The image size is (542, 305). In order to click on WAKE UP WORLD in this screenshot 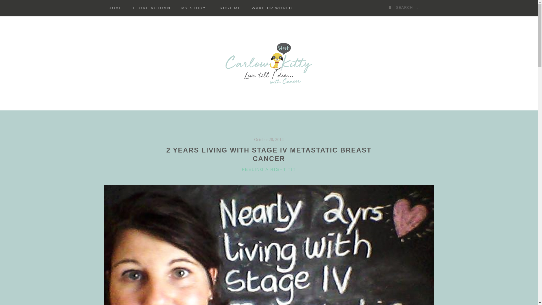, I will do `click(272, 8)`.